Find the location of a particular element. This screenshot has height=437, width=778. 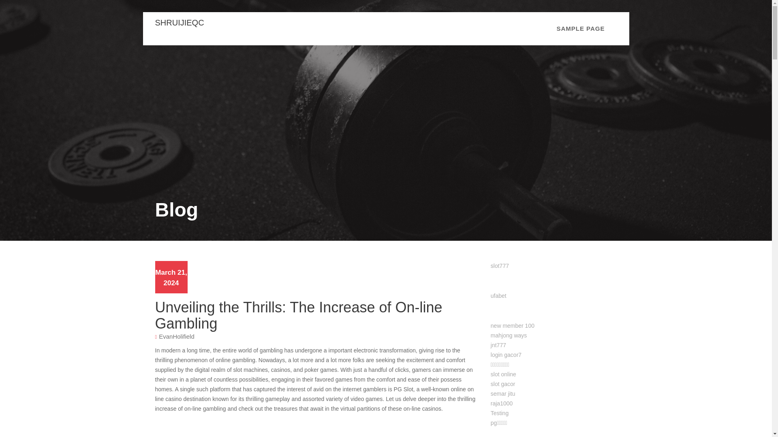

login gacor7 is located at coordinates (506, 354).